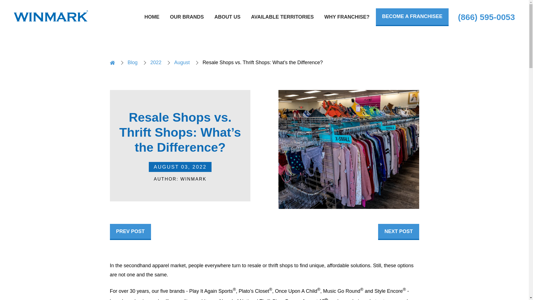  What do you see at coordinates (133, 63) in the screenshot?
I see `Blog` at bounding box center [133, 63].